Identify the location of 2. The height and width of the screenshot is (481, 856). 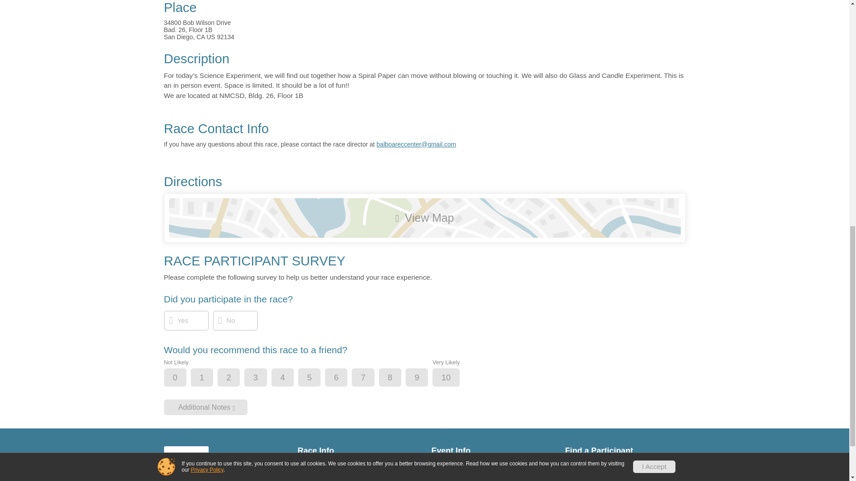
(236, 378).